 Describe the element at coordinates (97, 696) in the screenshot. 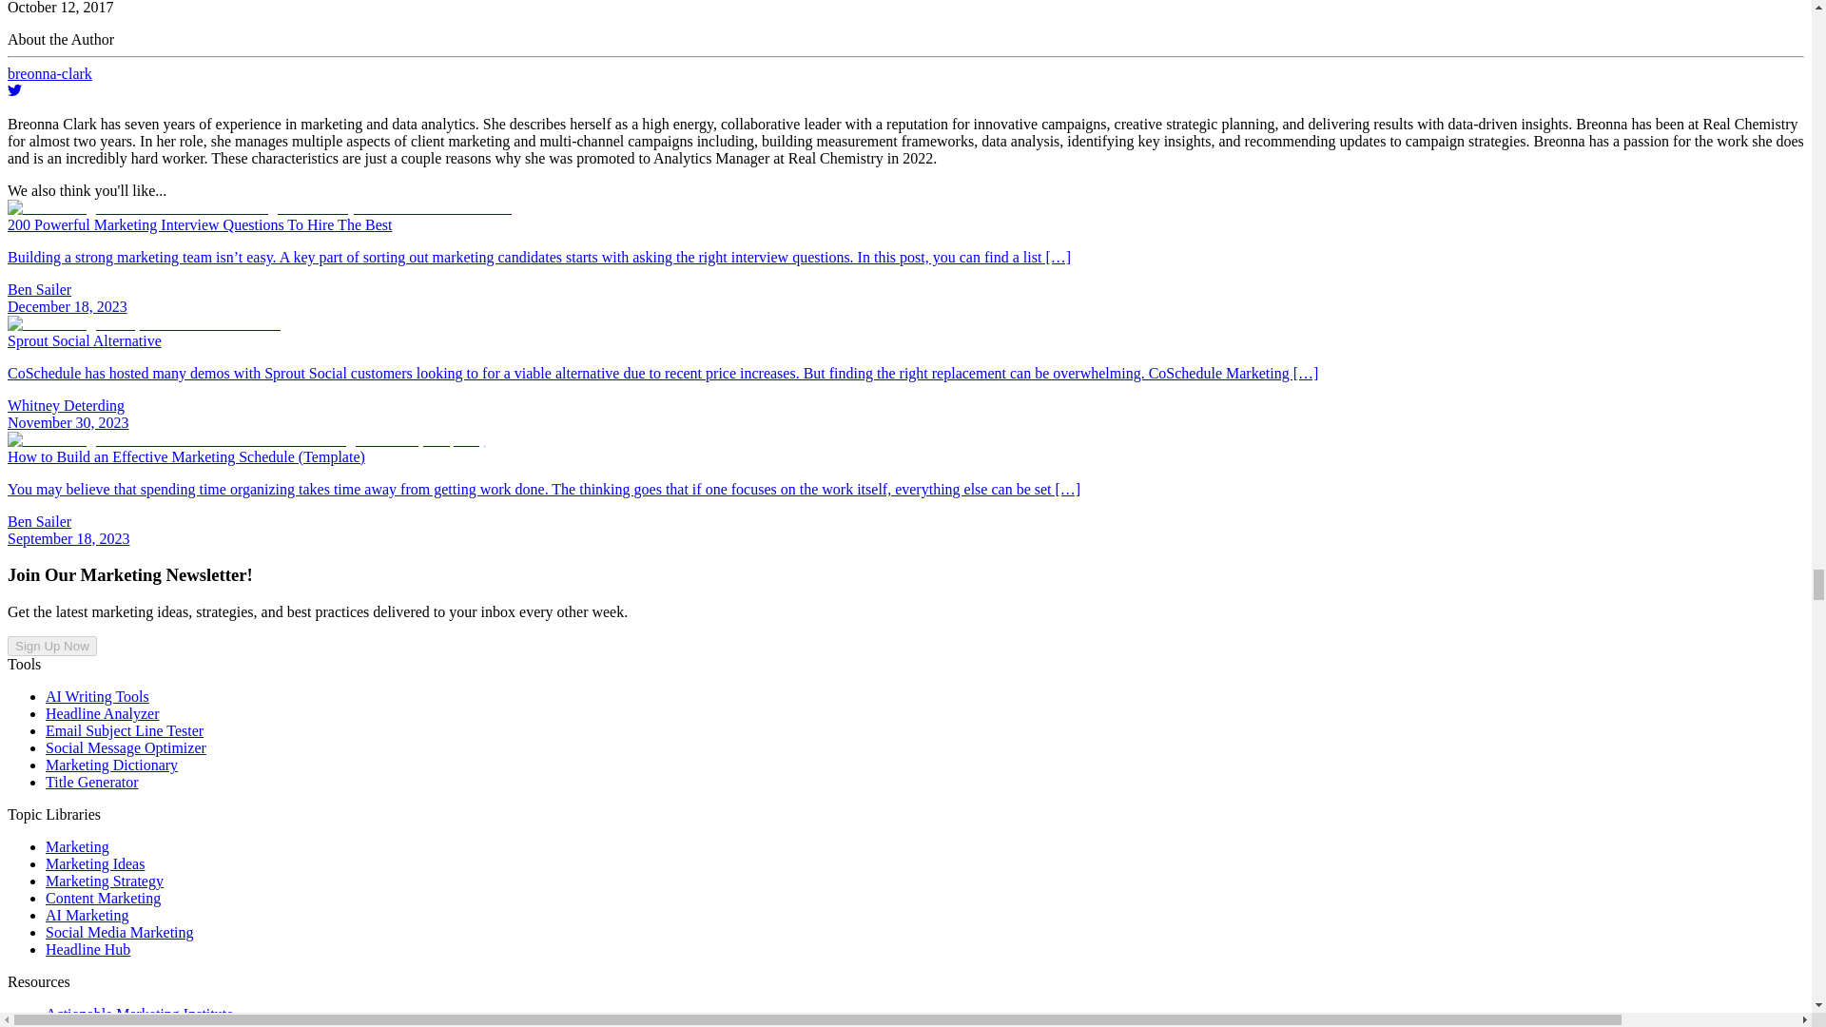

I see `AI Writing Tools` at that location.